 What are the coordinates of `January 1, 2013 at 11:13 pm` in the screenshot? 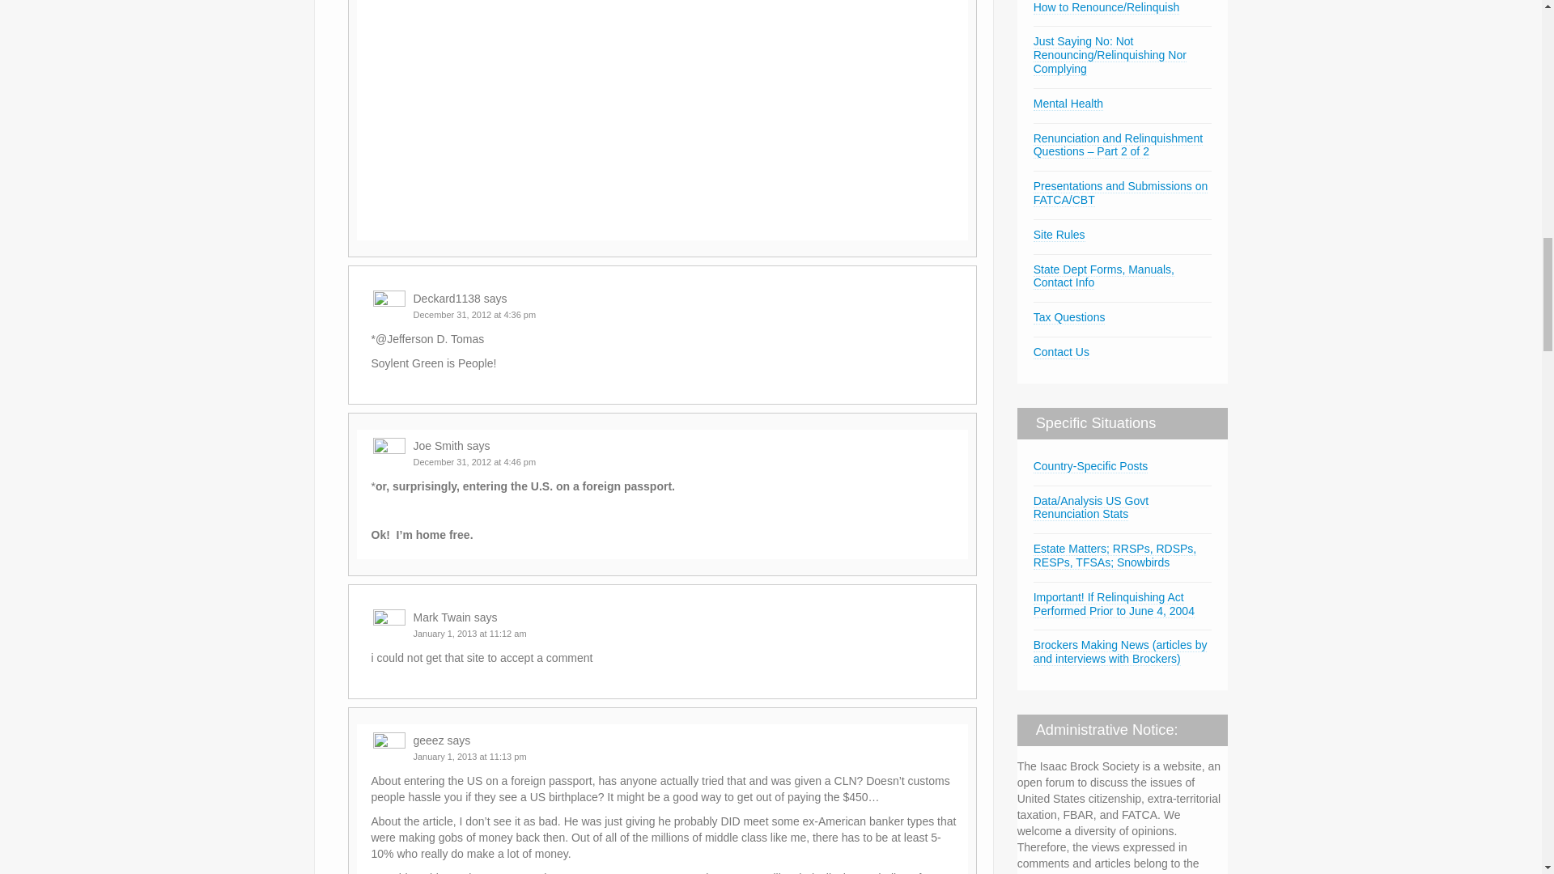 It's located at (469, 756).